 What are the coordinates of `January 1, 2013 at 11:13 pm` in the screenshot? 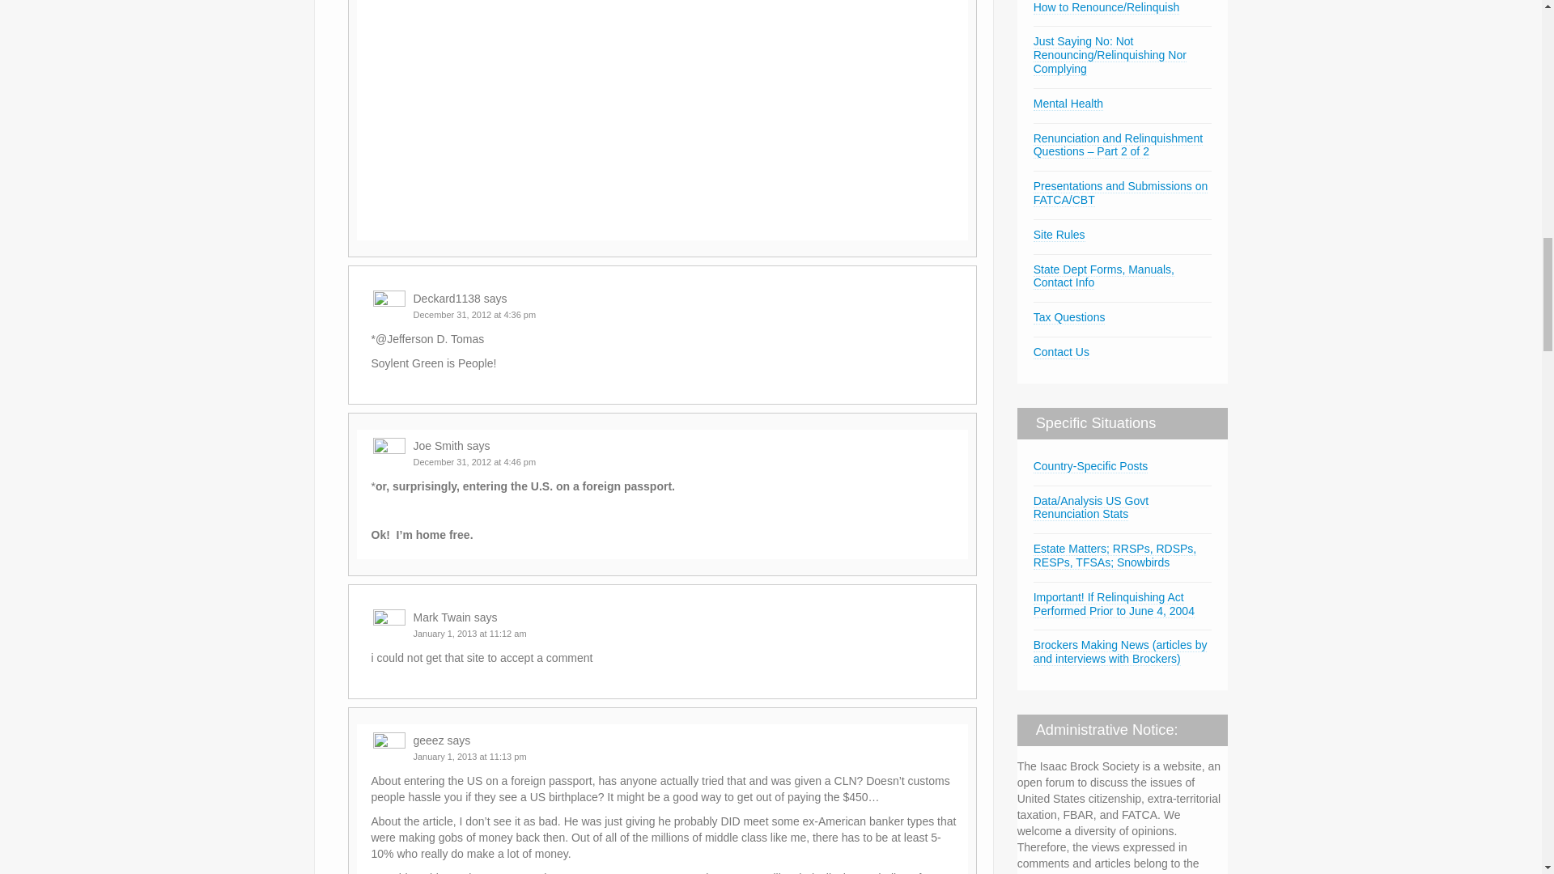 It's located at (469, 756).